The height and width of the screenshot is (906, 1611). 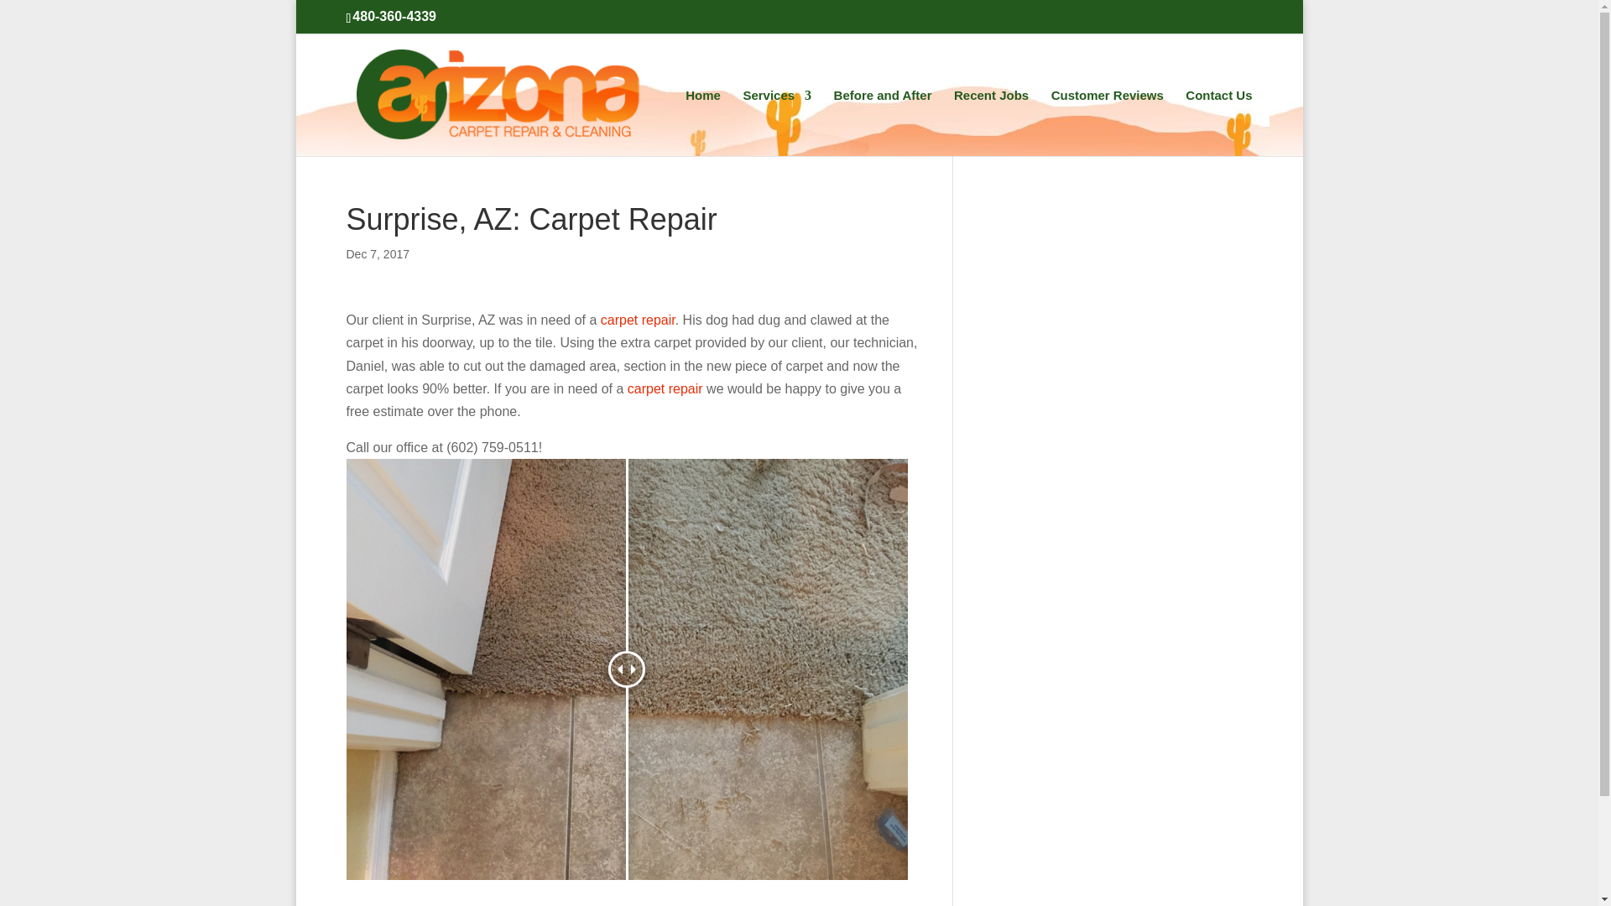 What do you see at coordinates (394, 16) in the screenshot?
I see `480-360-4339` at bounding box center [394, 16].